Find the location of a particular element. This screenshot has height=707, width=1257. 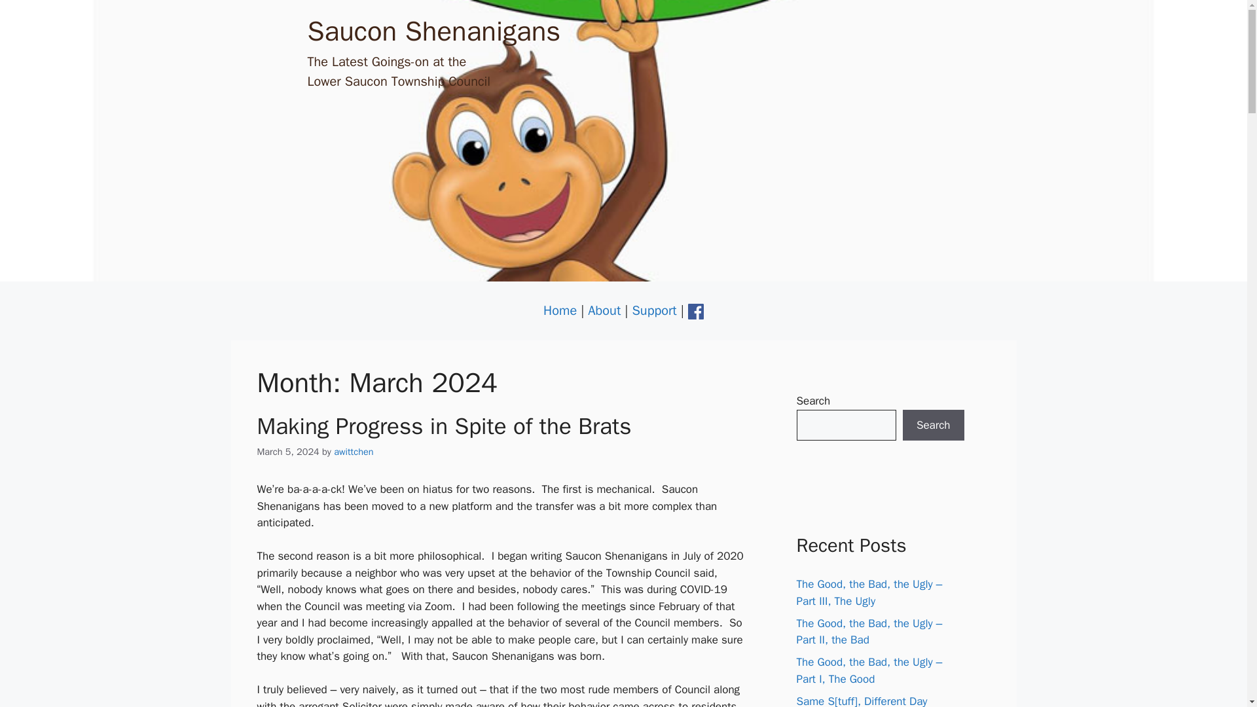

View all posts by awittchen is located at coordinates (354, 452).